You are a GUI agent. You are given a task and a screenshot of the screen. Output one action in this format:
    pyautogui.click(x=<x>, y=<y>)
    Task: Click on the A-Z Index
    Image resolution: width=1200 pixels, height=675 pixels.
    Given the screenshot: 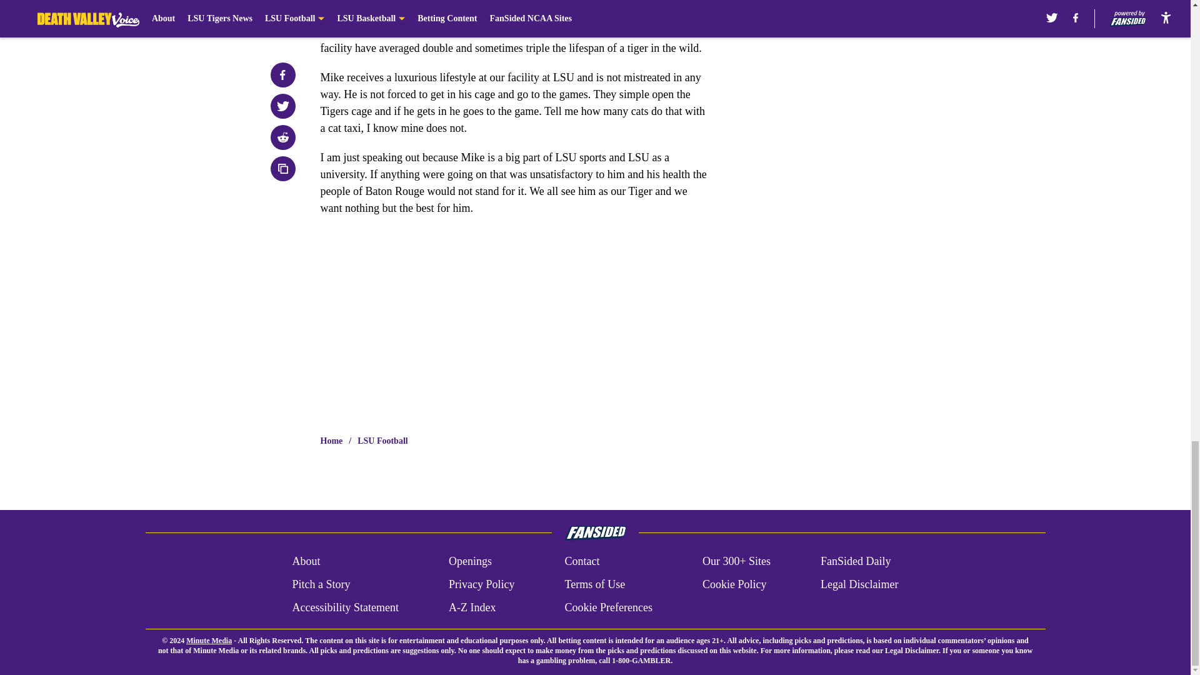 What is the action you would take?
    pyautogui.click(x=472, y=607)
    